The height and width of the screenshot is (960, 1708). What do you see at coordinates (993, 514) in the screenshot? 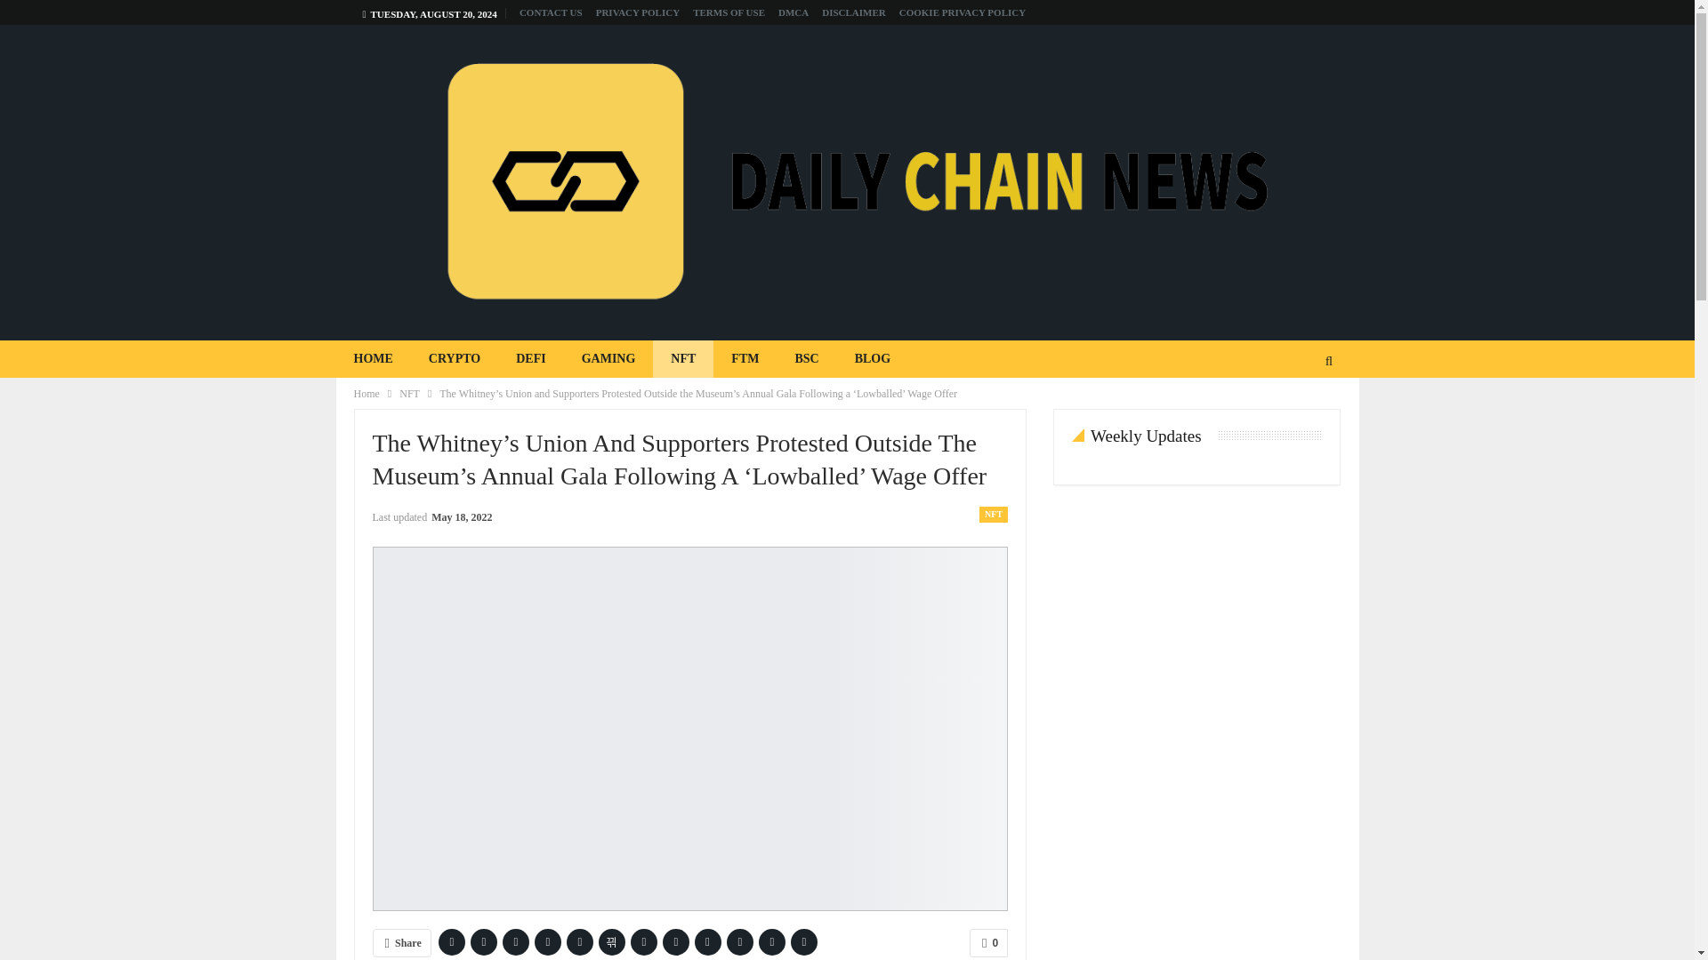
I see `NFT` at bounding box center [993, 514].